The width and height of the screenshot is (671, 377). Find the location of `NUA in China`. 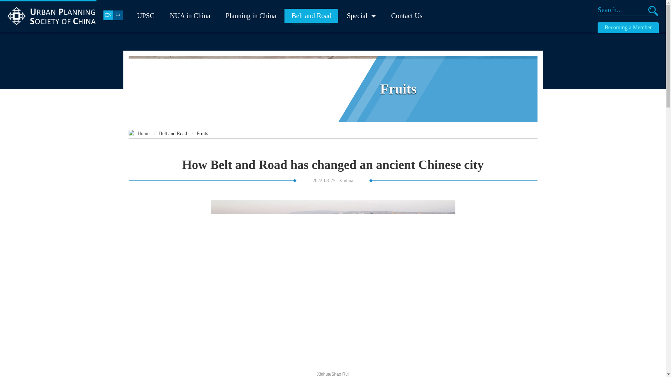

NUA in China is located at coordinates (190, 15).